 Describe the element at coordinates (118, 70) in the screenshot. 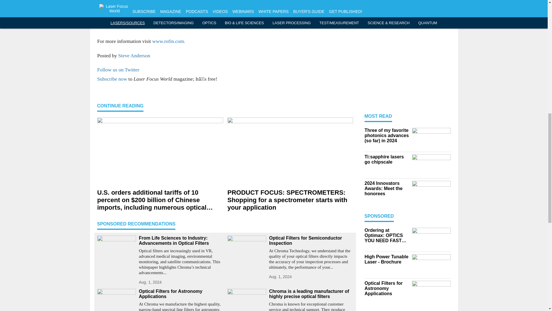

I see `Follow us on Twitter` at that location.